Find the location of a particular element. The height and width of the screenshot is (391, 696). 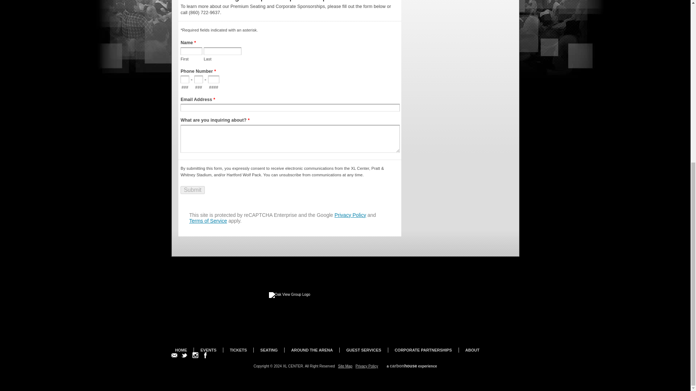

Home is located at coordinates (181, 350).